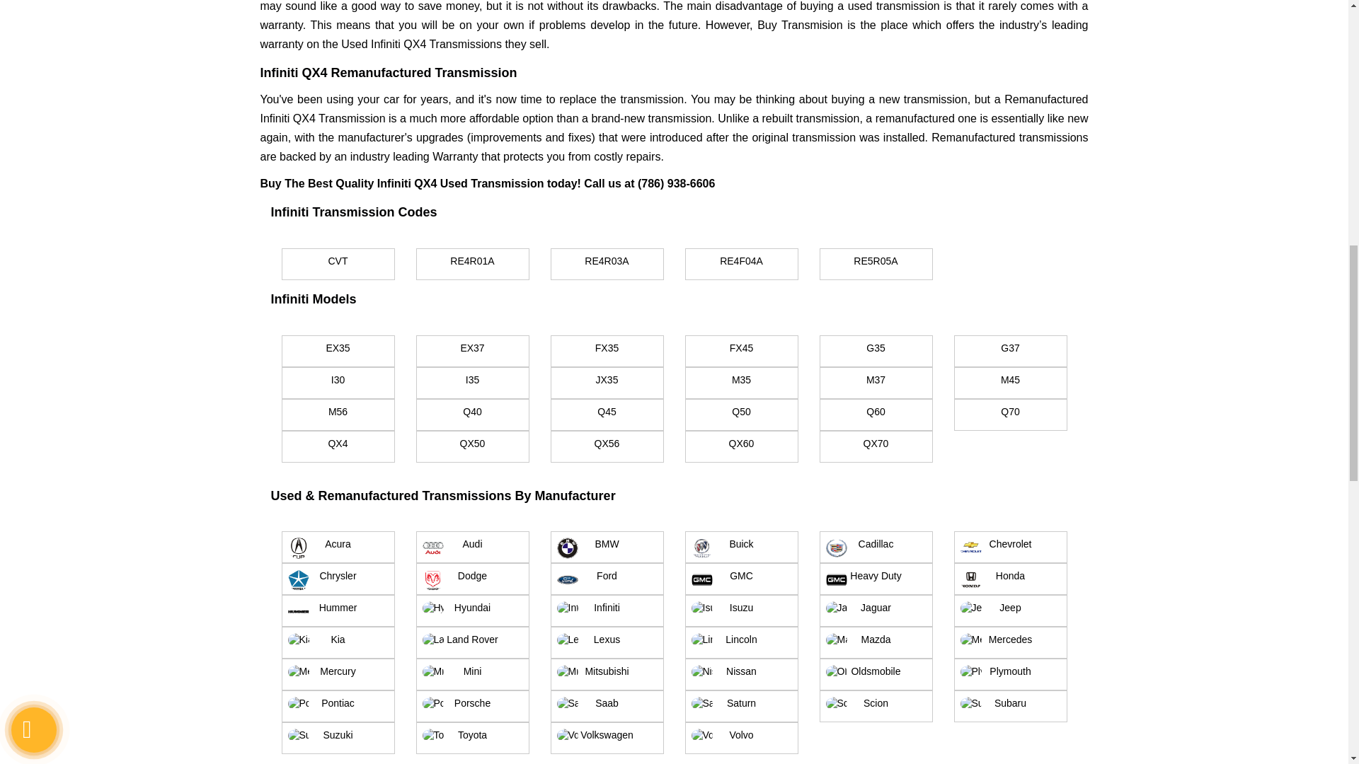 Image resolution: width=1359 pixels, height=764 pixels. I want to click on Q50, so click(742, 415).